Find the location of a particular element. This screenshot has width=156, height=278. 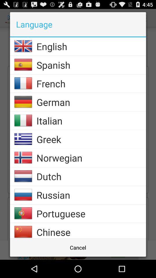

press the app above the greek is located at coordinates (91, 120).